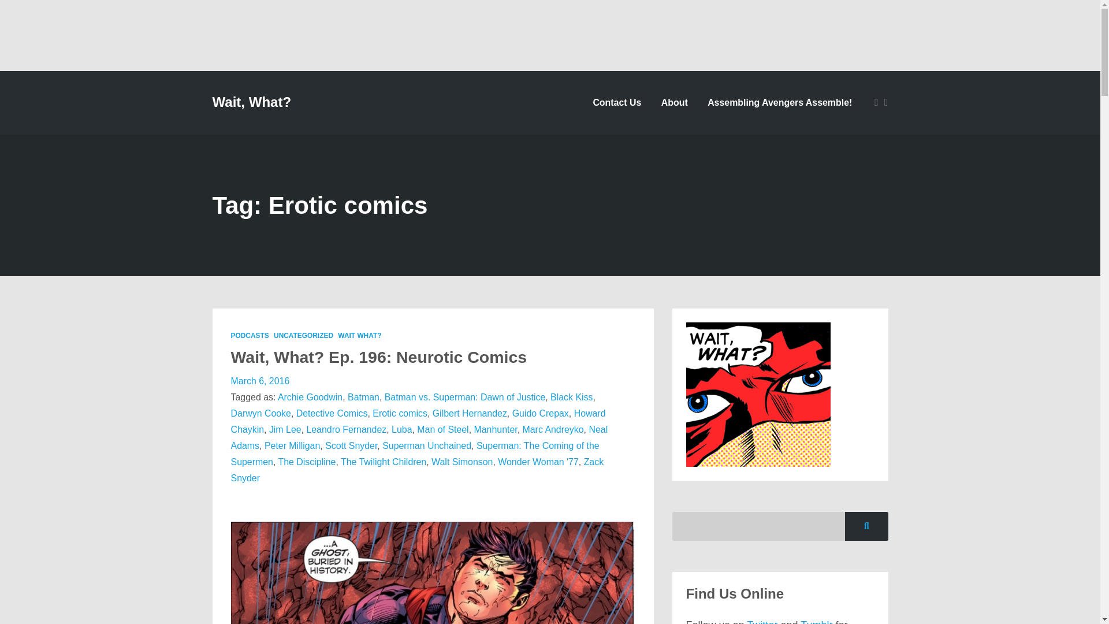 The image size is (1109, 624). Describe the element at coordinates (332, 413) in the screenshot. I see `Detective Comics` at that location.